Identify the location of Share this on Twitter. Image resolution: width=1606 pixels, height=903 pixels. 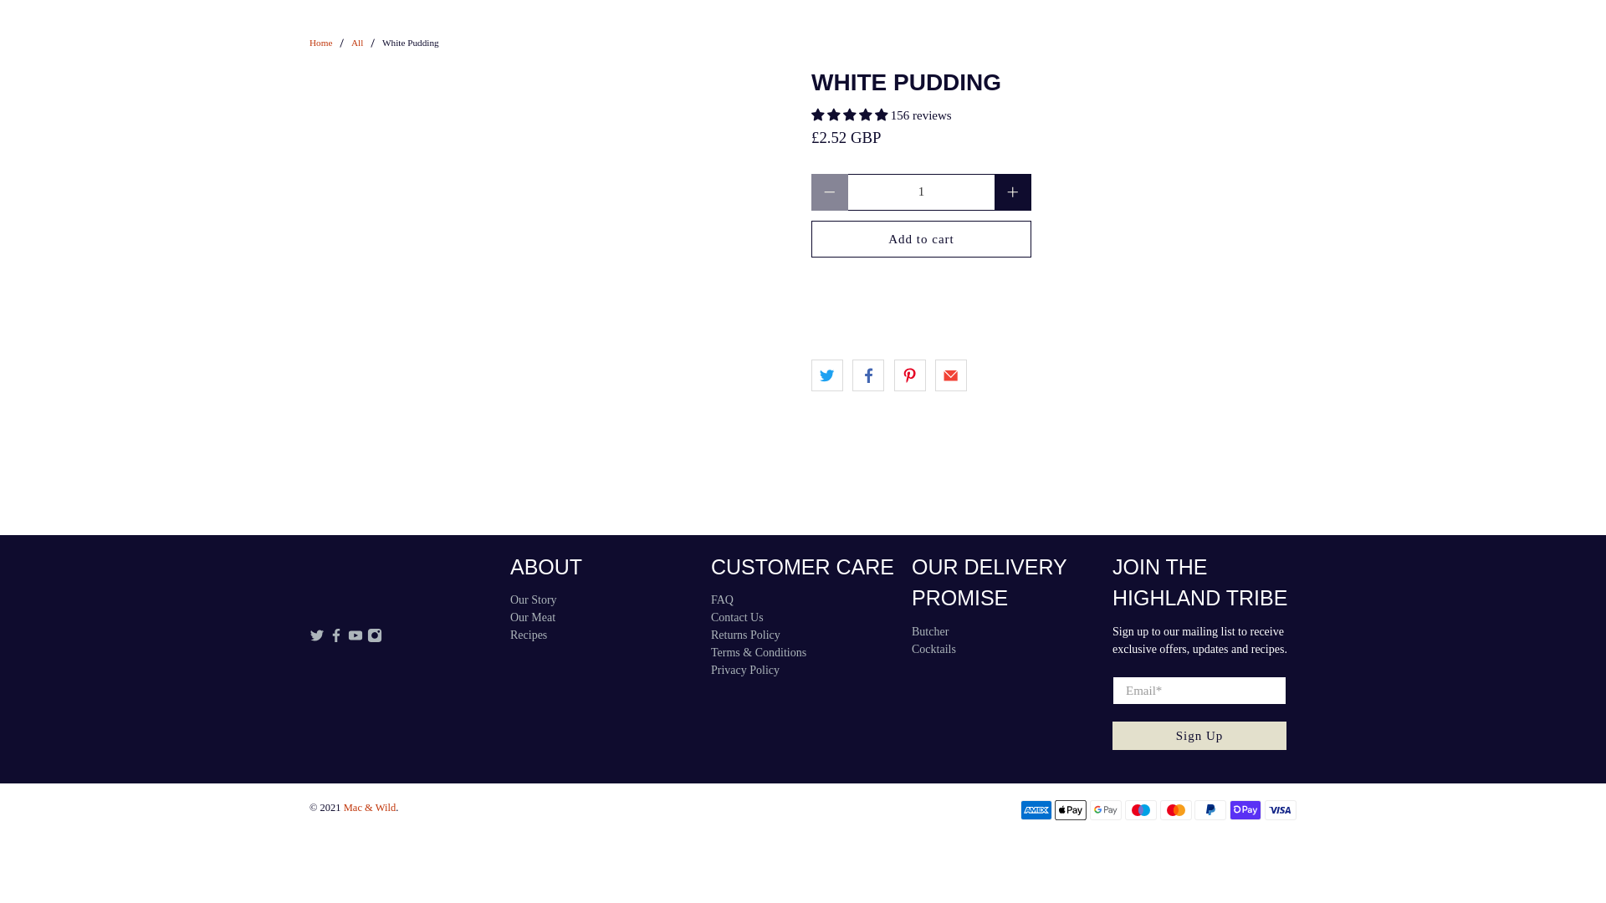
(826, 375).